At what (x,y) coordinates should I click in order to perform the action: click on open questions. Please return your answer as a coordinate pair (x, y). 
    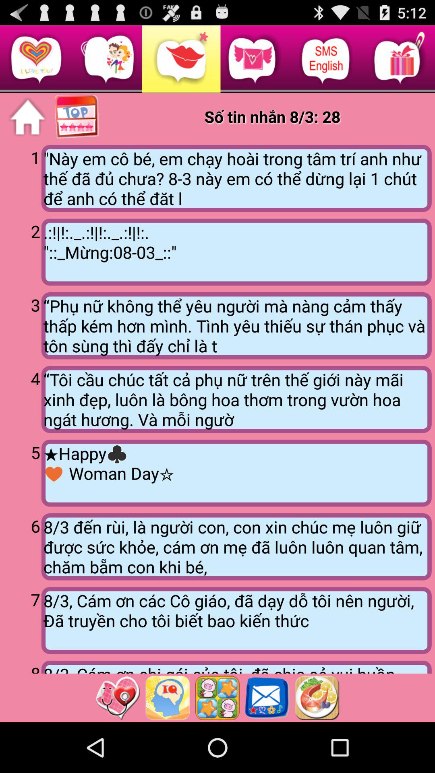
    Looking at the image, I should click on (168, 698).